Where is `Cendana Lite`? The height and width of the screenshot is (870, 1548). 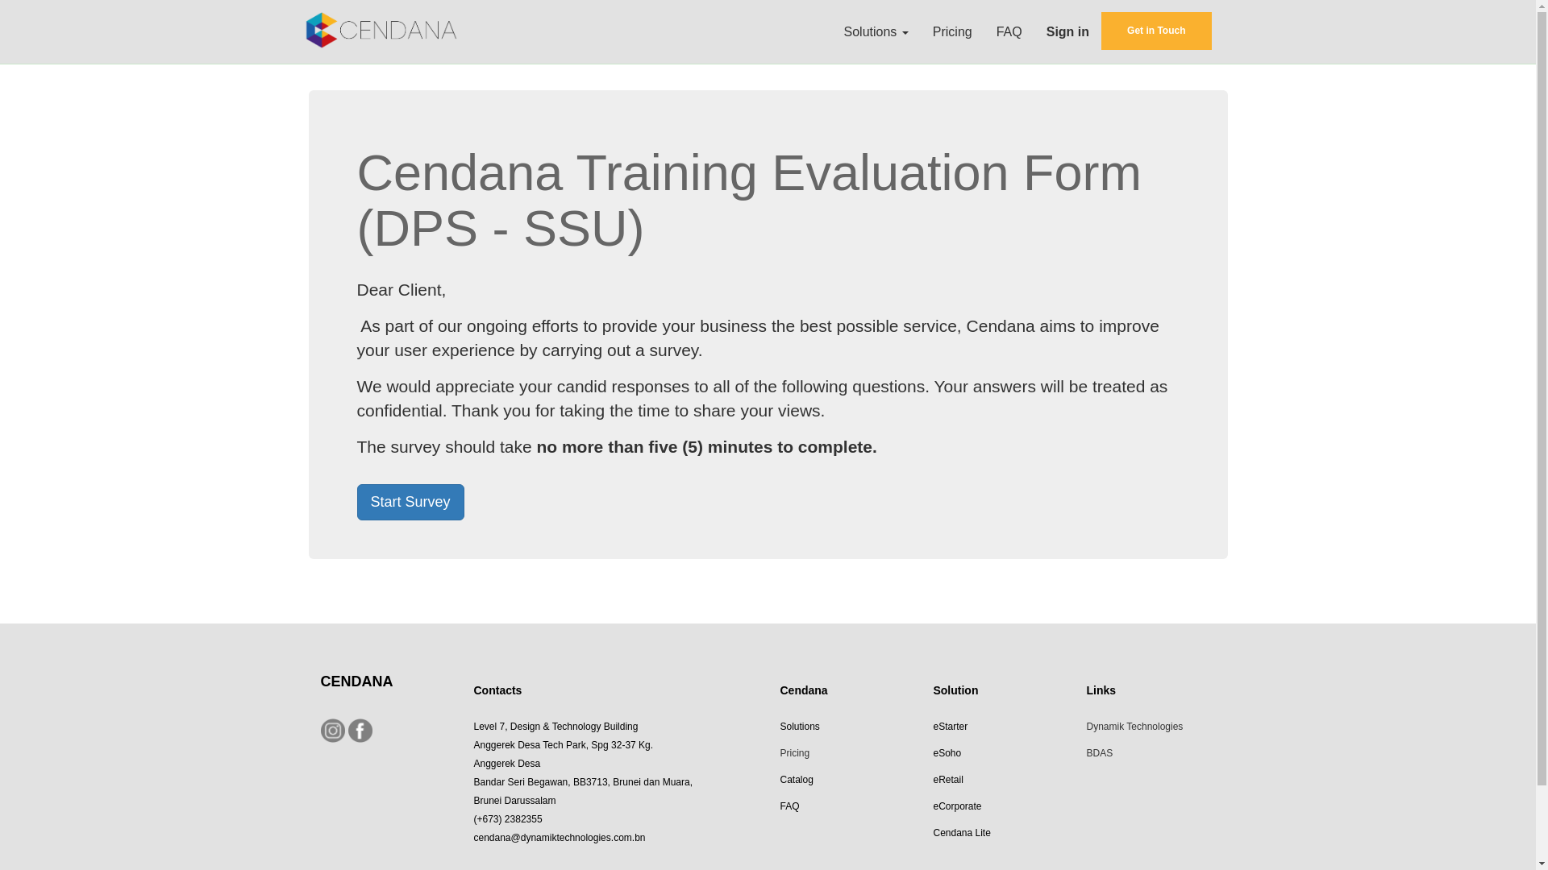 Cendana Lite is located at coordinates (961, 831).